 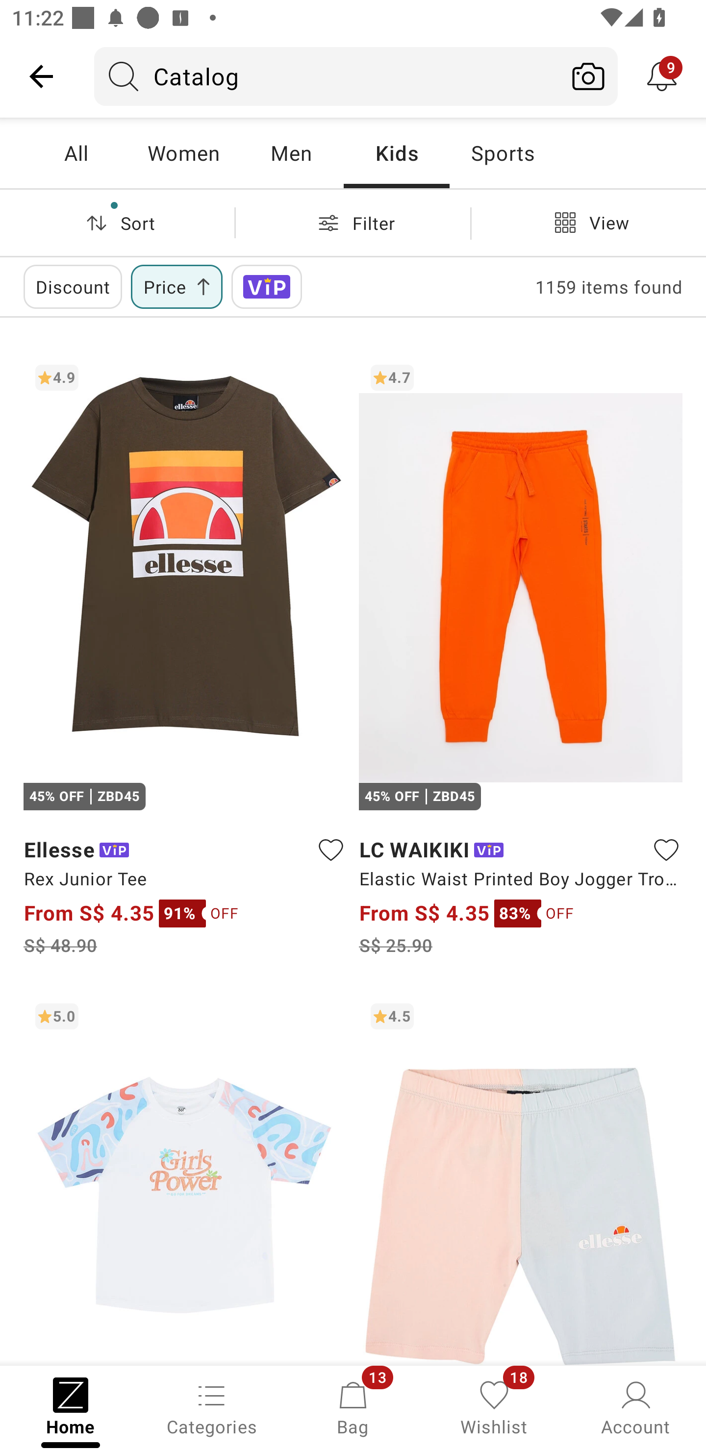 What do you see at coordinates (503, 153) in the screenshot?
I see `Sports` at bounding box center [503, 153].